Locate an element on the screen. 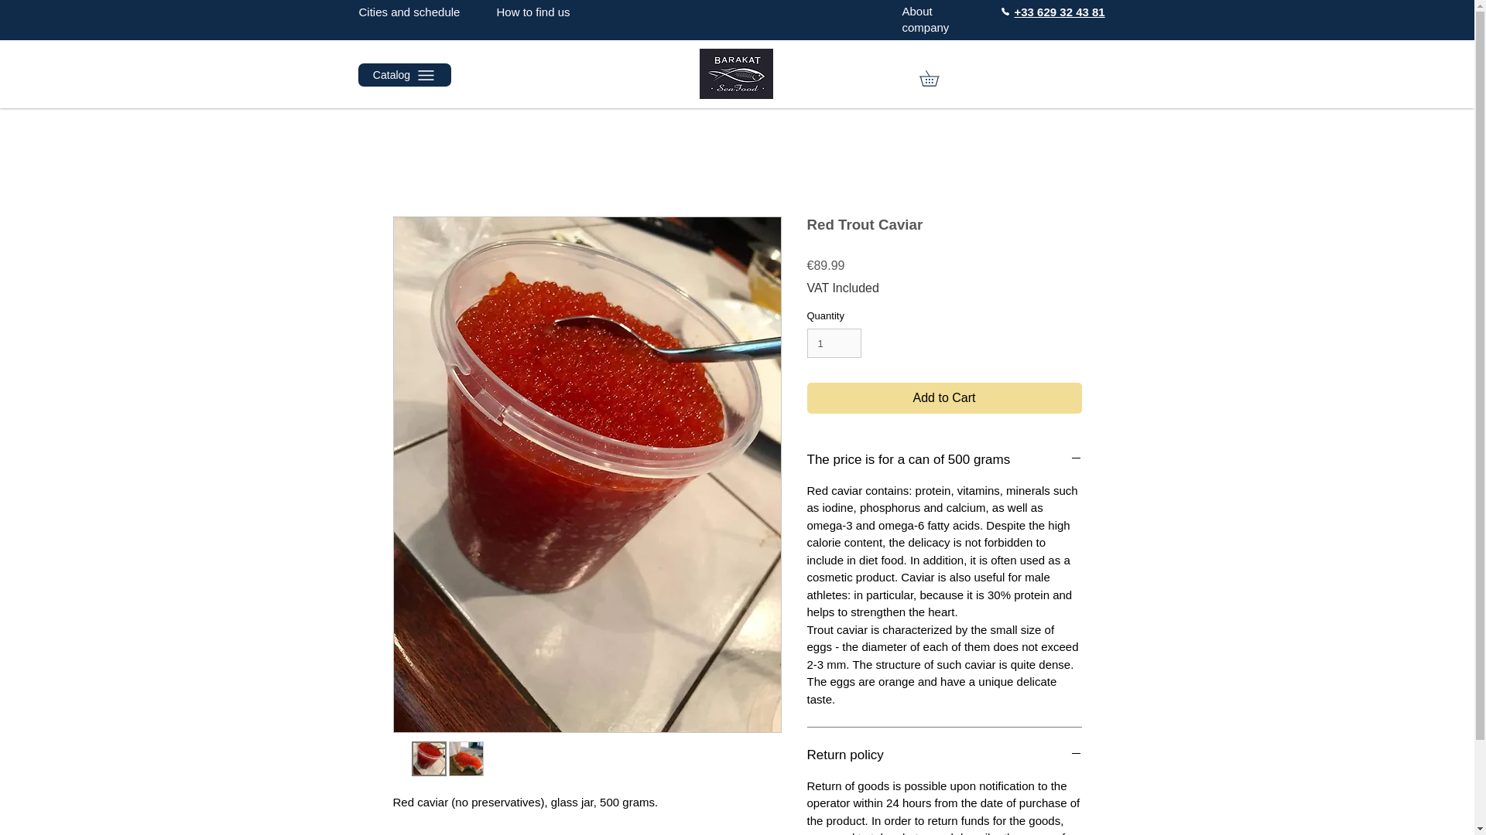 This screenshot has width=1486, height=835. How to find us is located at coordinates (533, 11).